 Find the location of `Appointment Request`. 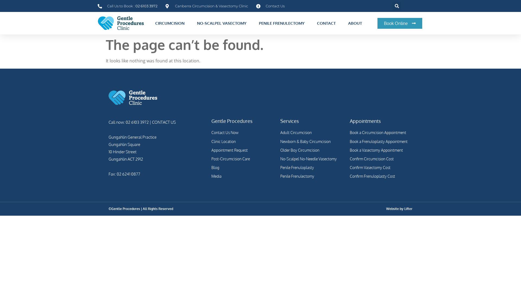

Appointment Request is located at coordinates (243, 150).